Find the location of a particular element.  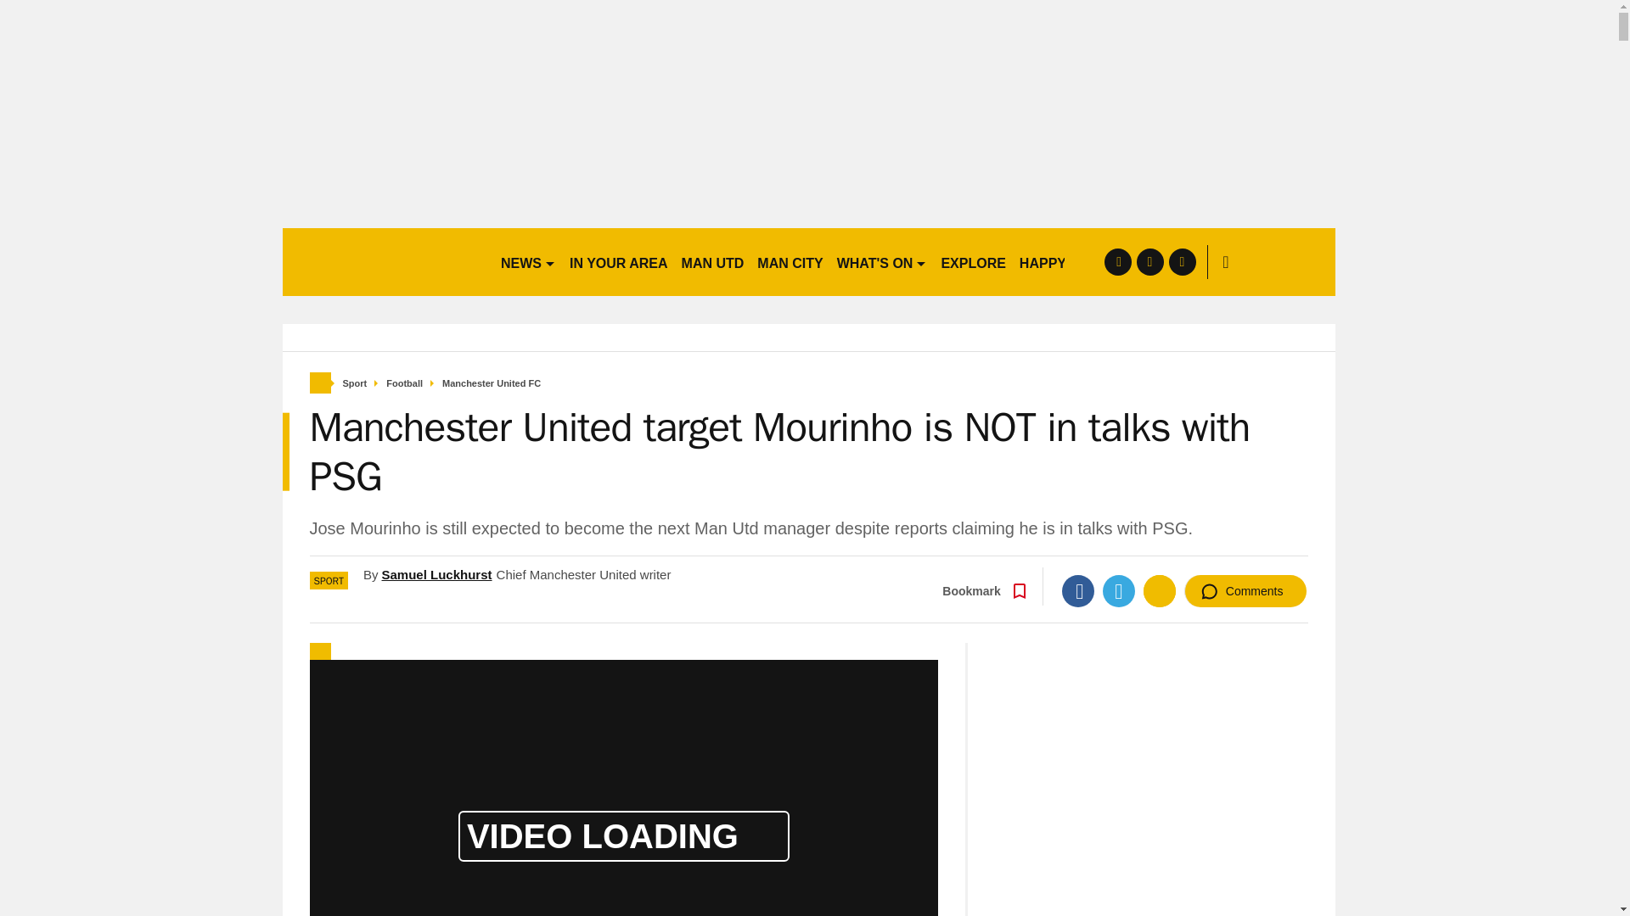

NEWS is located at coordinates (528, 261).